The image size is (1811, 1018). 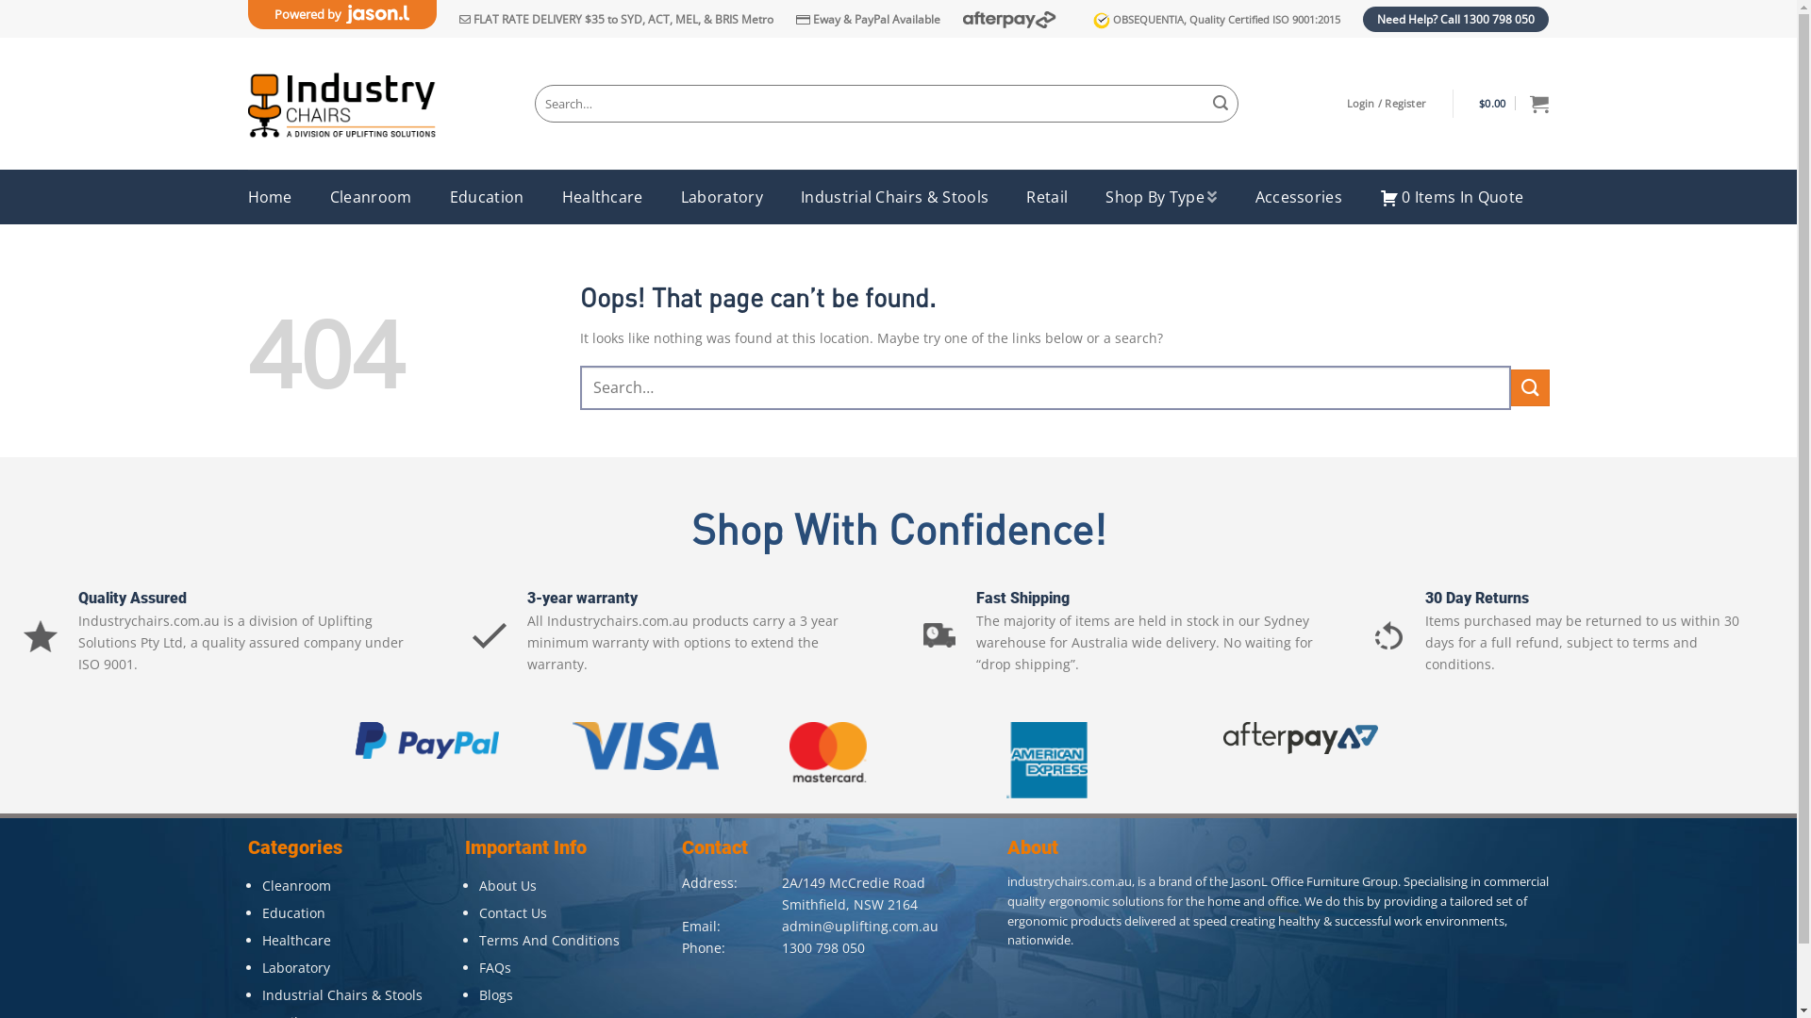 What do you see at coordinates (496, 995) in the screenshot?
I see `Blogs` at bounding box center [496, 995].